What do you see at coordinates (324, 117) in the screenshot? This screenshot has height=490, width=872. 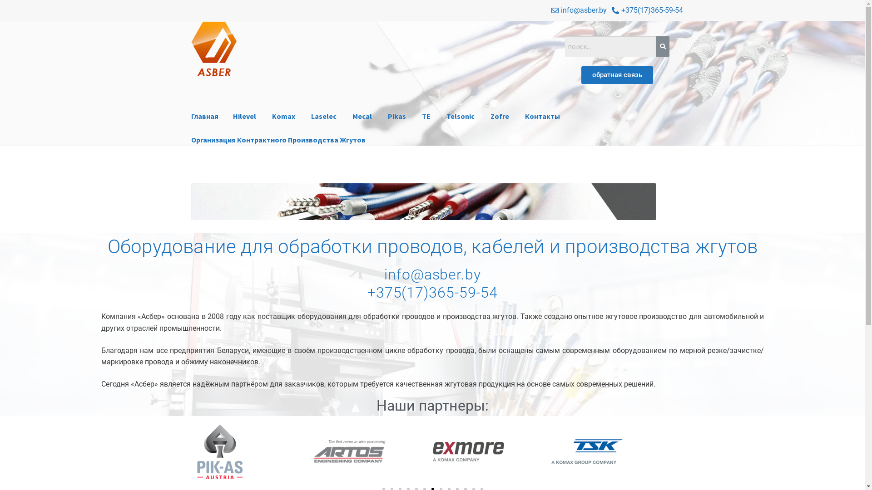 I see `Laselec` at bounding box center [324, 117].